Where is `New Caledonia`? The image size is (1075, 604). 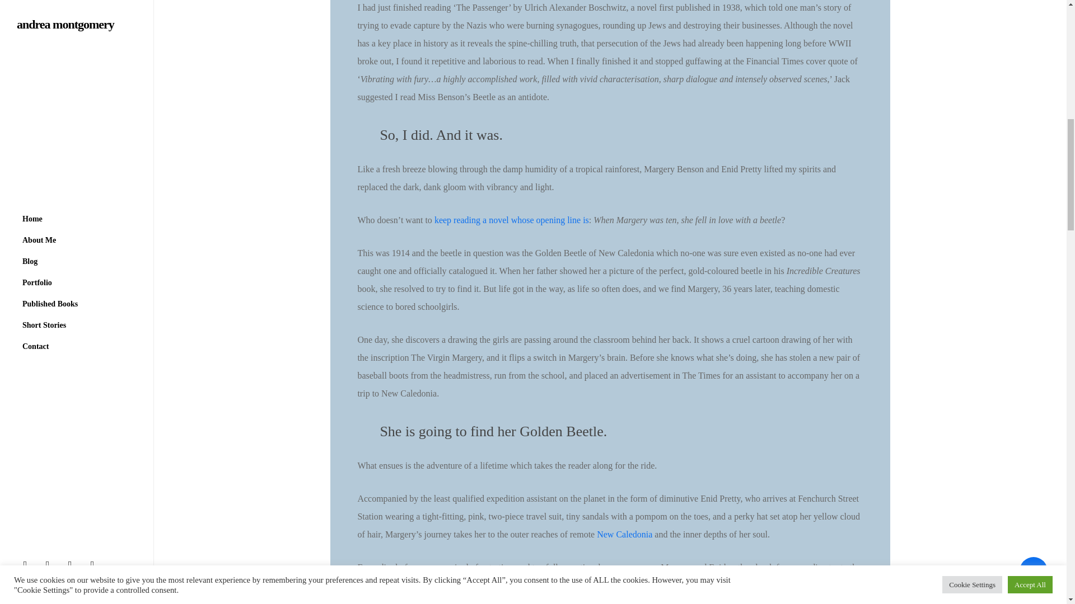 New Caledonia is located at coordinates (624, 535).